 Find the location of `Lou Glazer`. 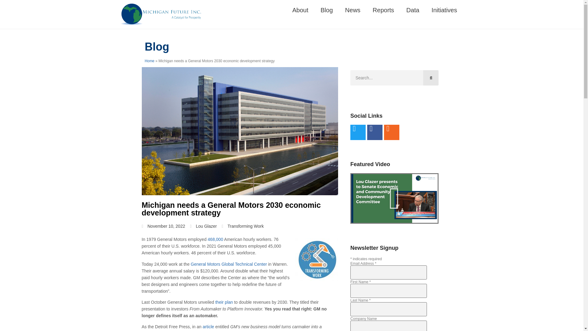

Lou Glazer is located at coordinates (203, 226).